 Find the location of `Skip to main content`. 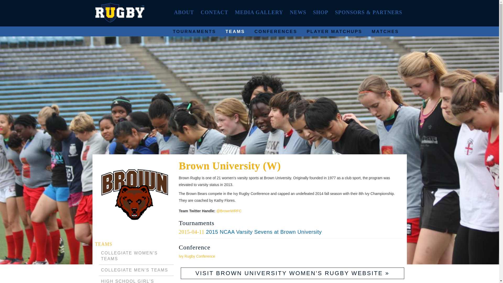

Skip to main content is located at coordinates (239, 1).